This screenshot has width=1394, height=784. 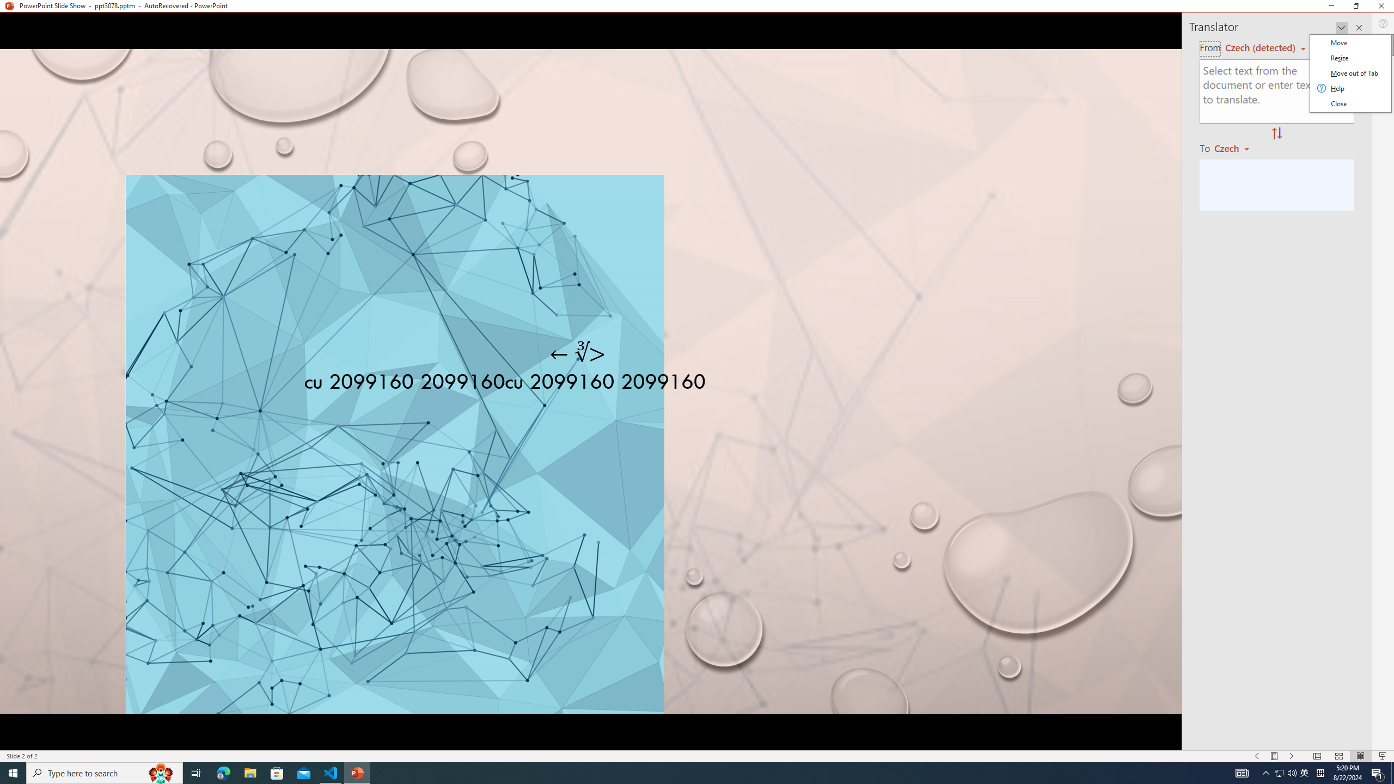 I want to click on Class: Net UI Tool Window, so click(x=1349, y=73).